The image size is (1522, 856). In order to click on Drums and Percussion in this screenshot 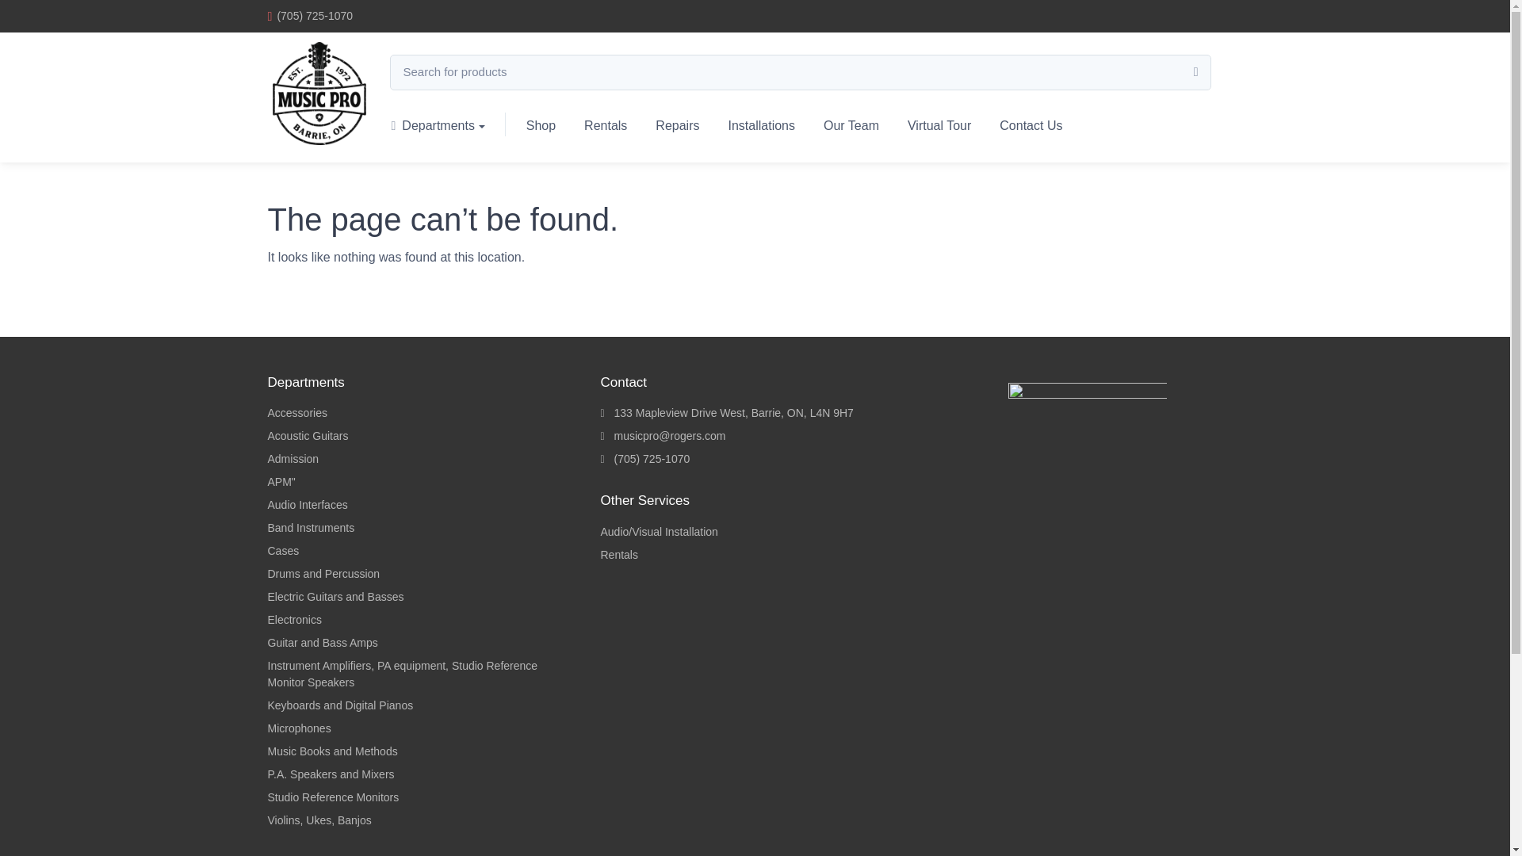, I will do `click(422, 574)`.